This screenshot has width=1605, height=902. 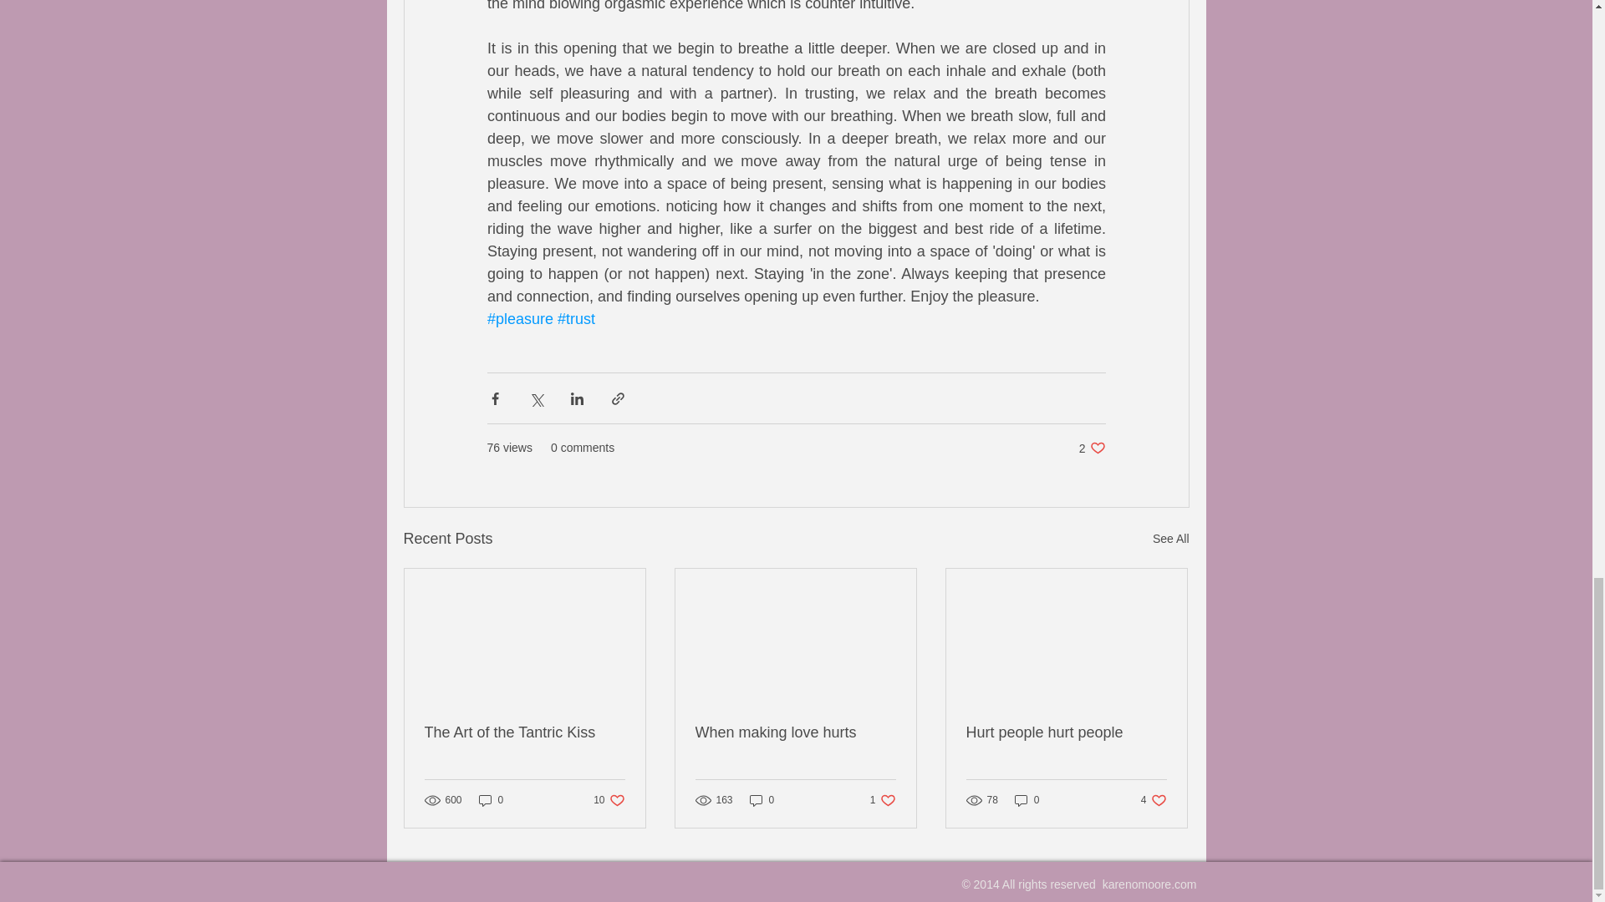 I want to click on 0, so click(x=525, y=732).